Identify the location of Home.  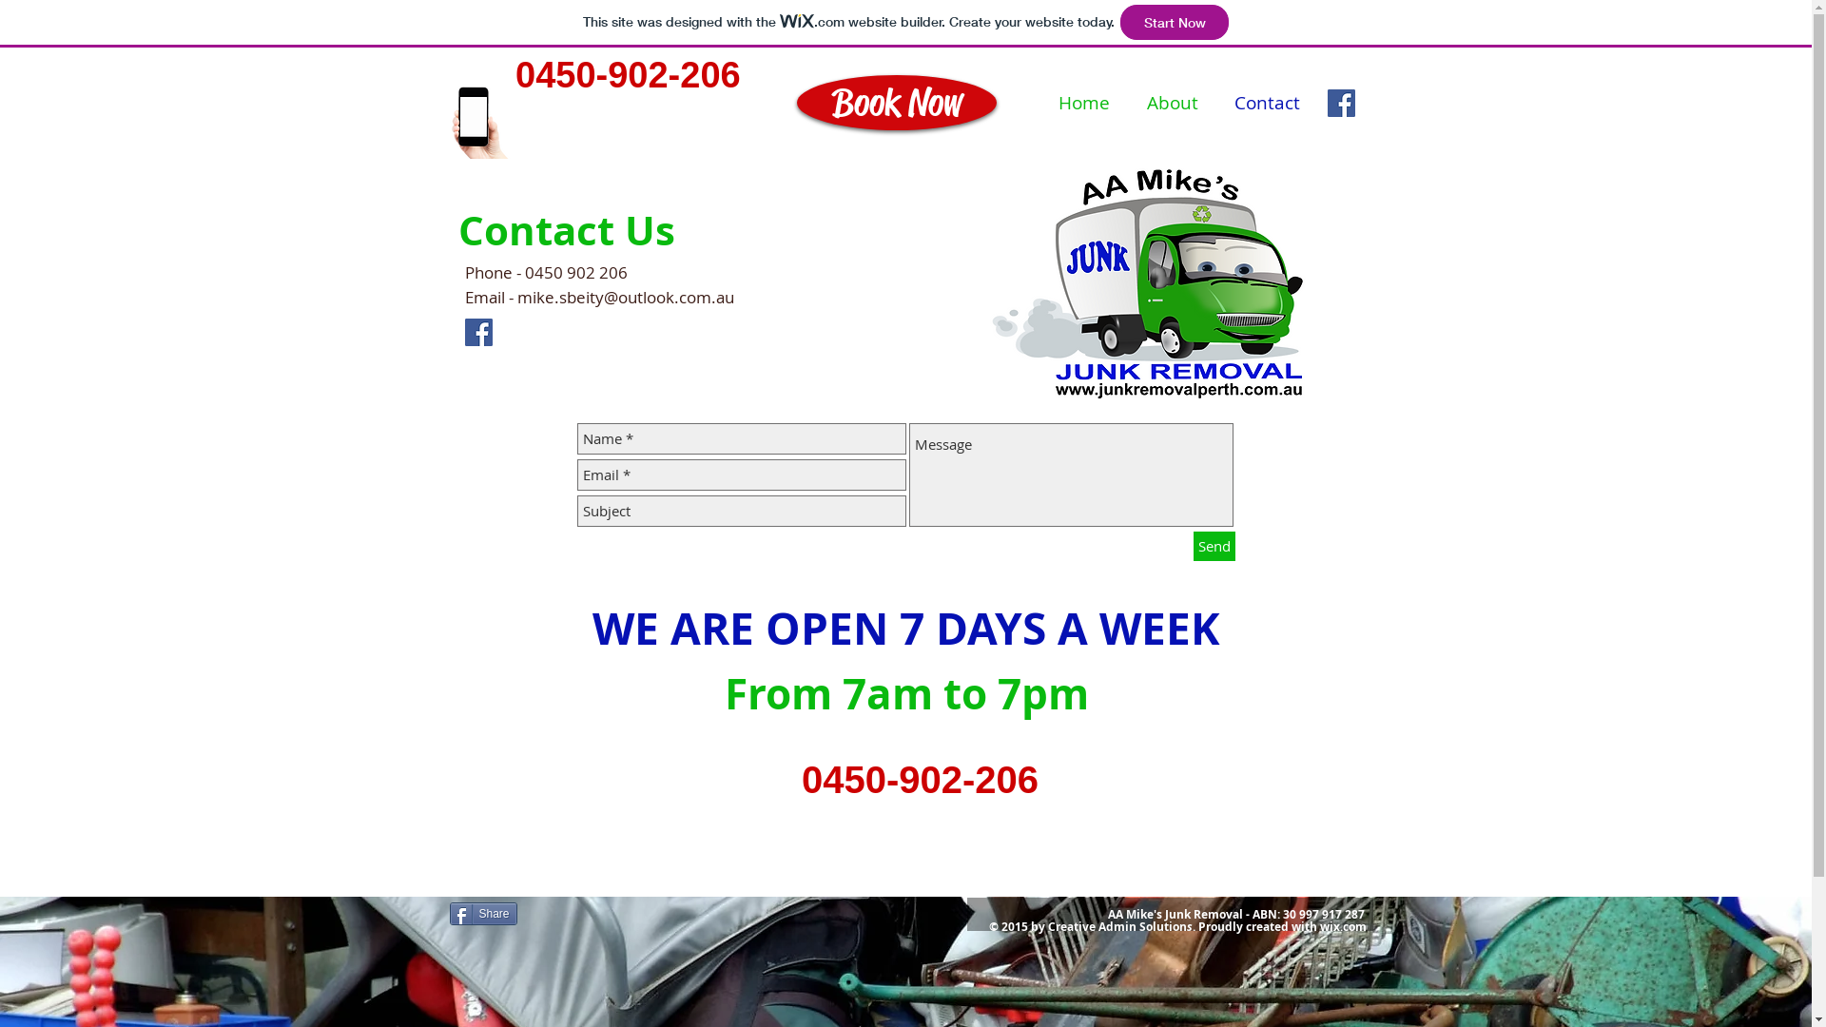
(1084, 103).